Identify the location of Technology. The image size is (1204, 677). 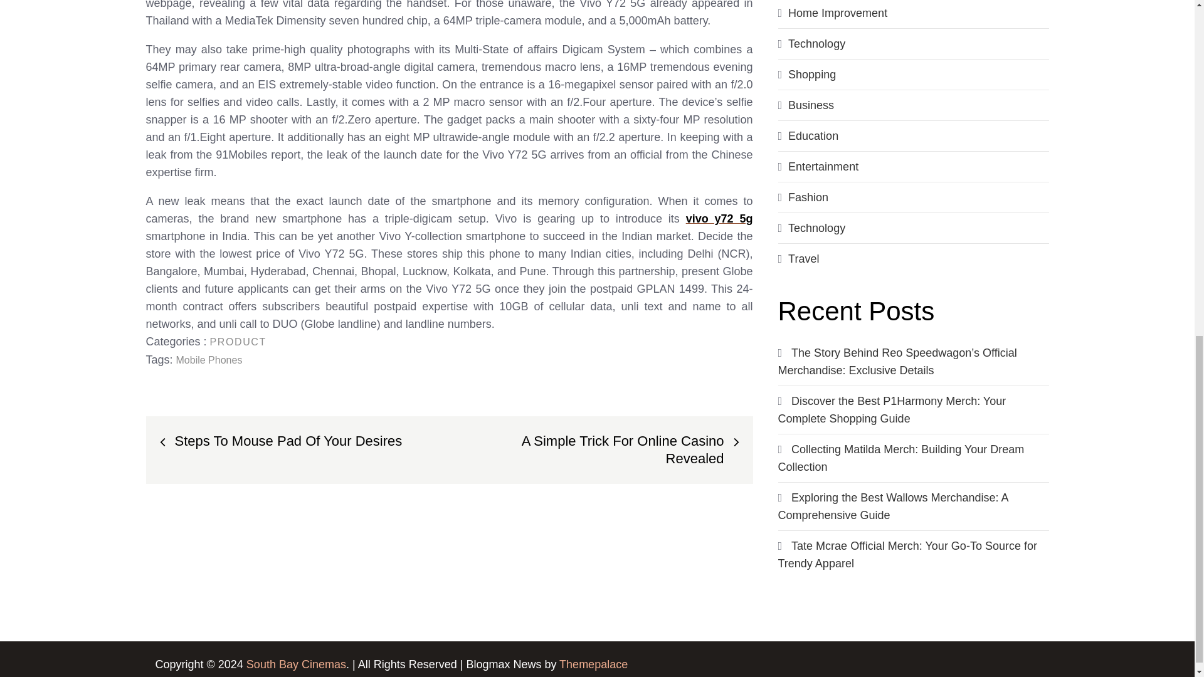
(816, 228).